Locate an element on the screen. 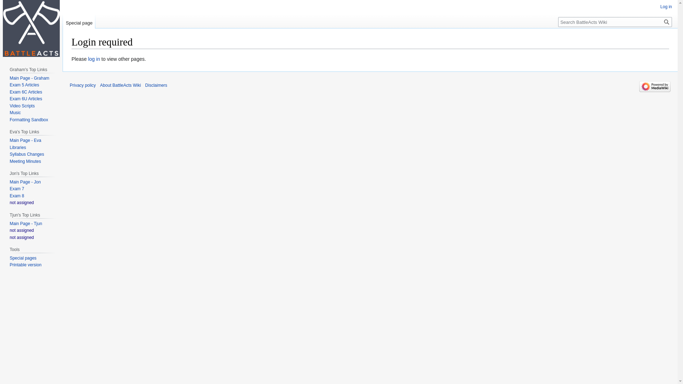 Image resolution: width=683 pixels, height=384 pixels. Music is located at coordinates (15, 113).